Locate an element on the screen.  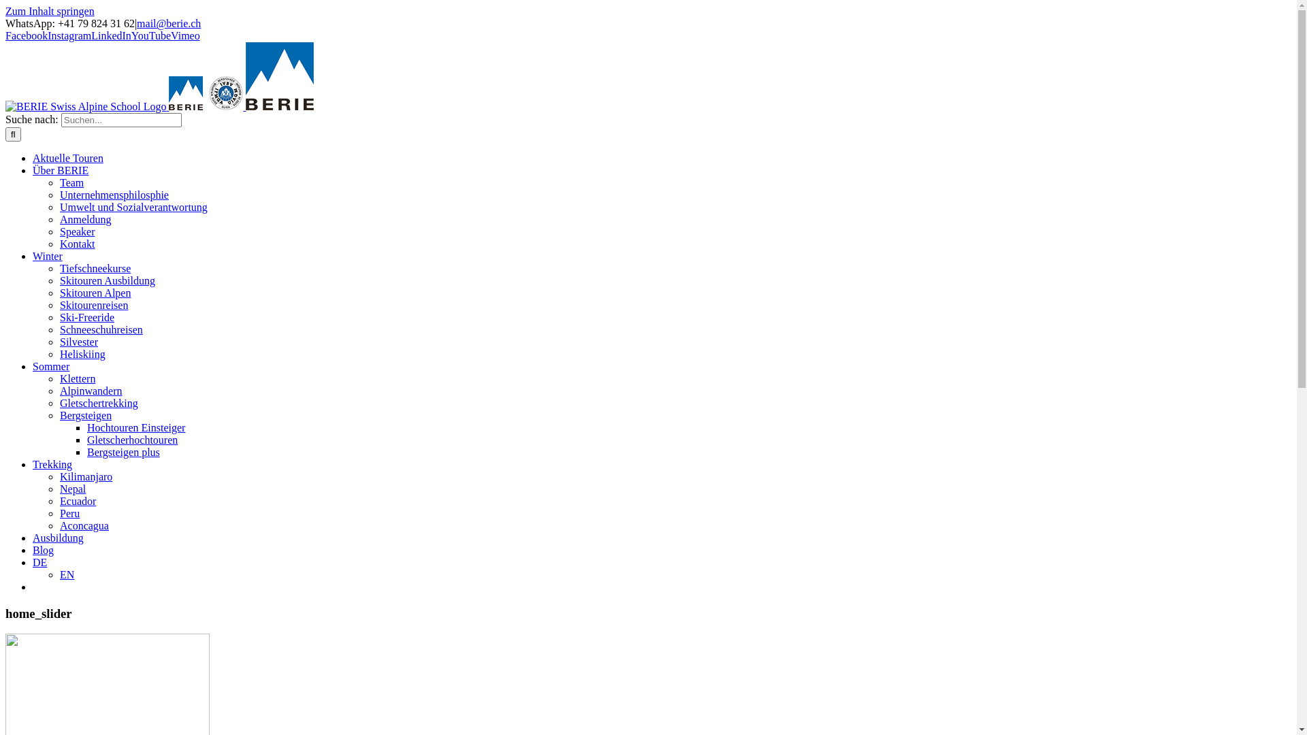
DE is located at coordinates (39, 562).